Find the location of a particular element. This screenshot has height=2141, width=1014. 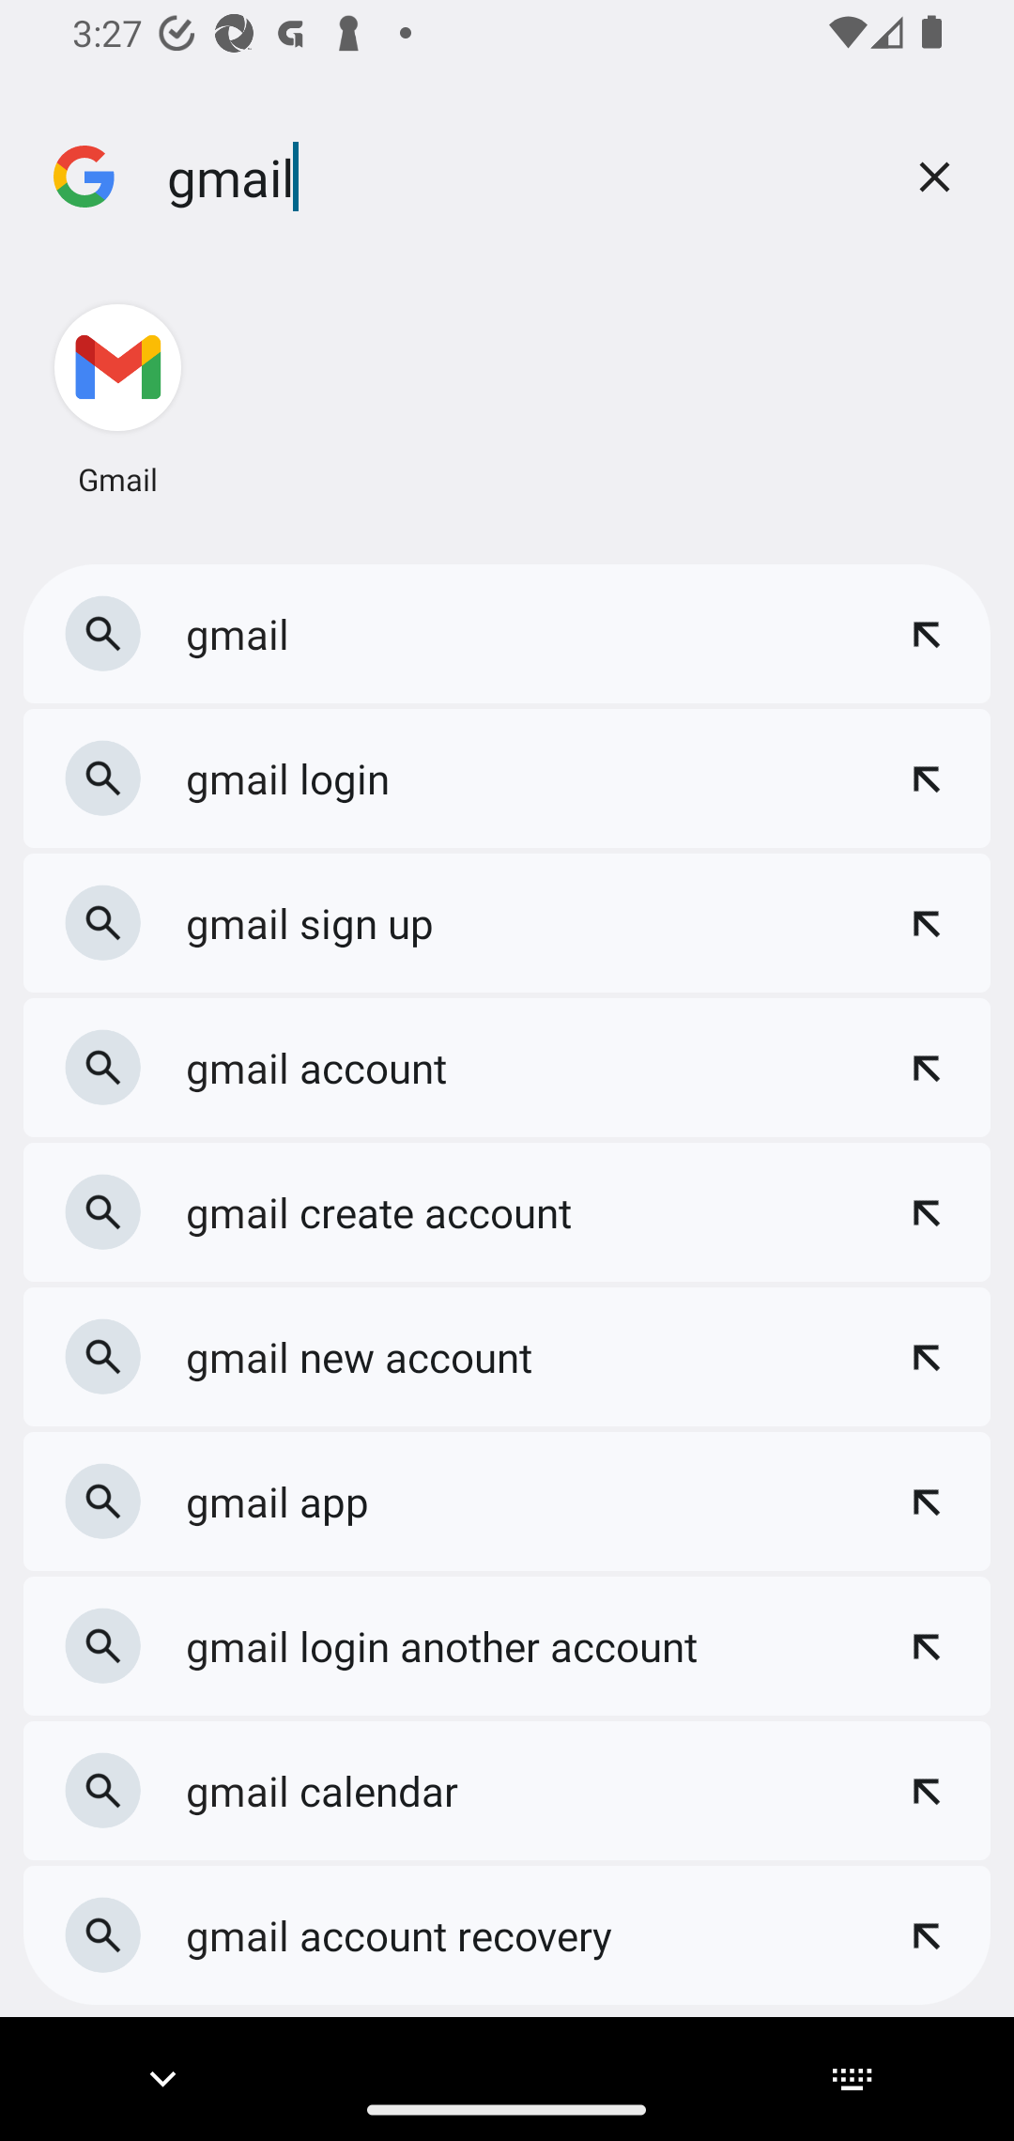

Show predictions for gmail login another account is located at coordinates (926, 1646).